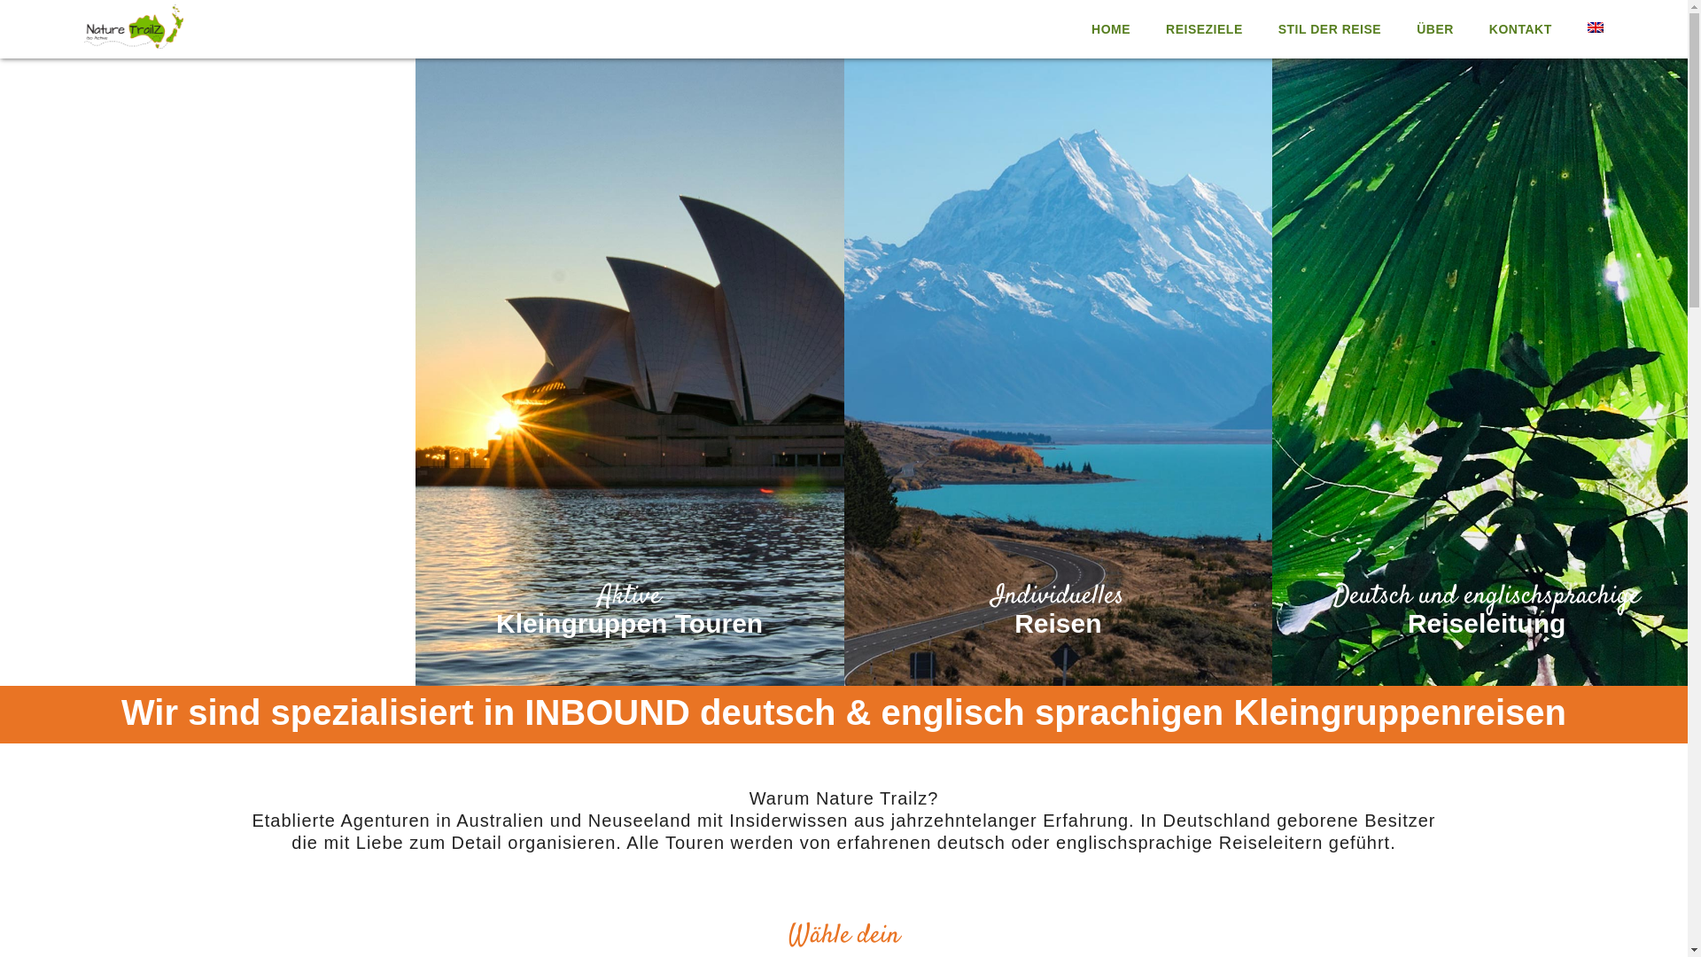 Image resolution: width=1701 pixels, height=957 pixels. I want to click on STIL DER REISE, so click(1330, 29).